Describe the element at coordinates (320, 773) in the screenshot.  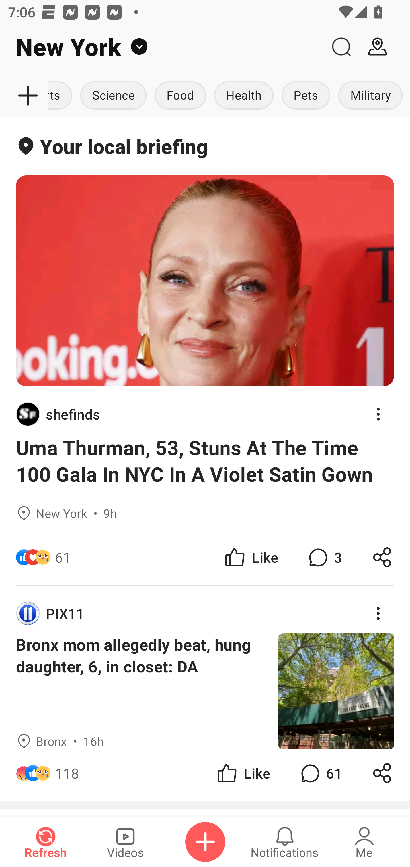
I see `61` at that location.